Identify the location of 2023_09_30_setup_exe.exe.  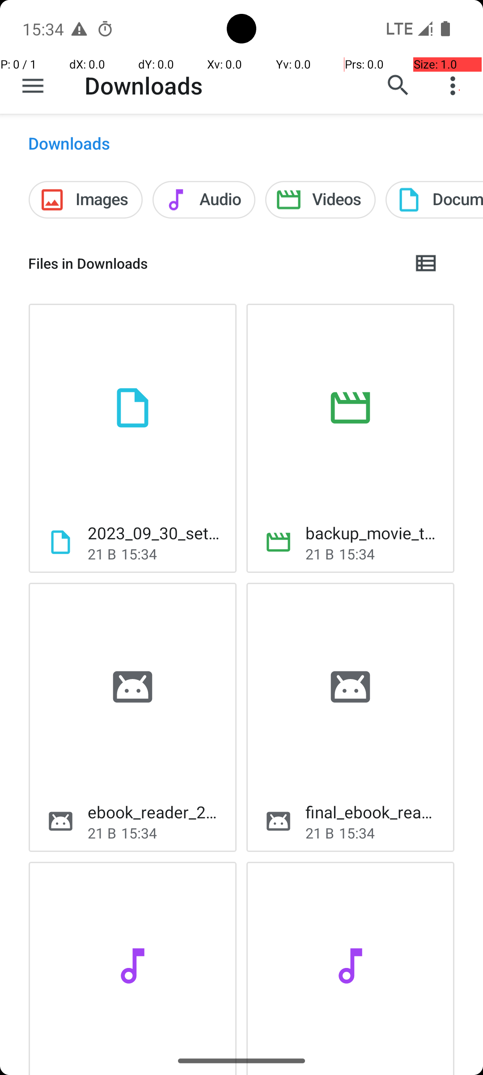
(155, 533).